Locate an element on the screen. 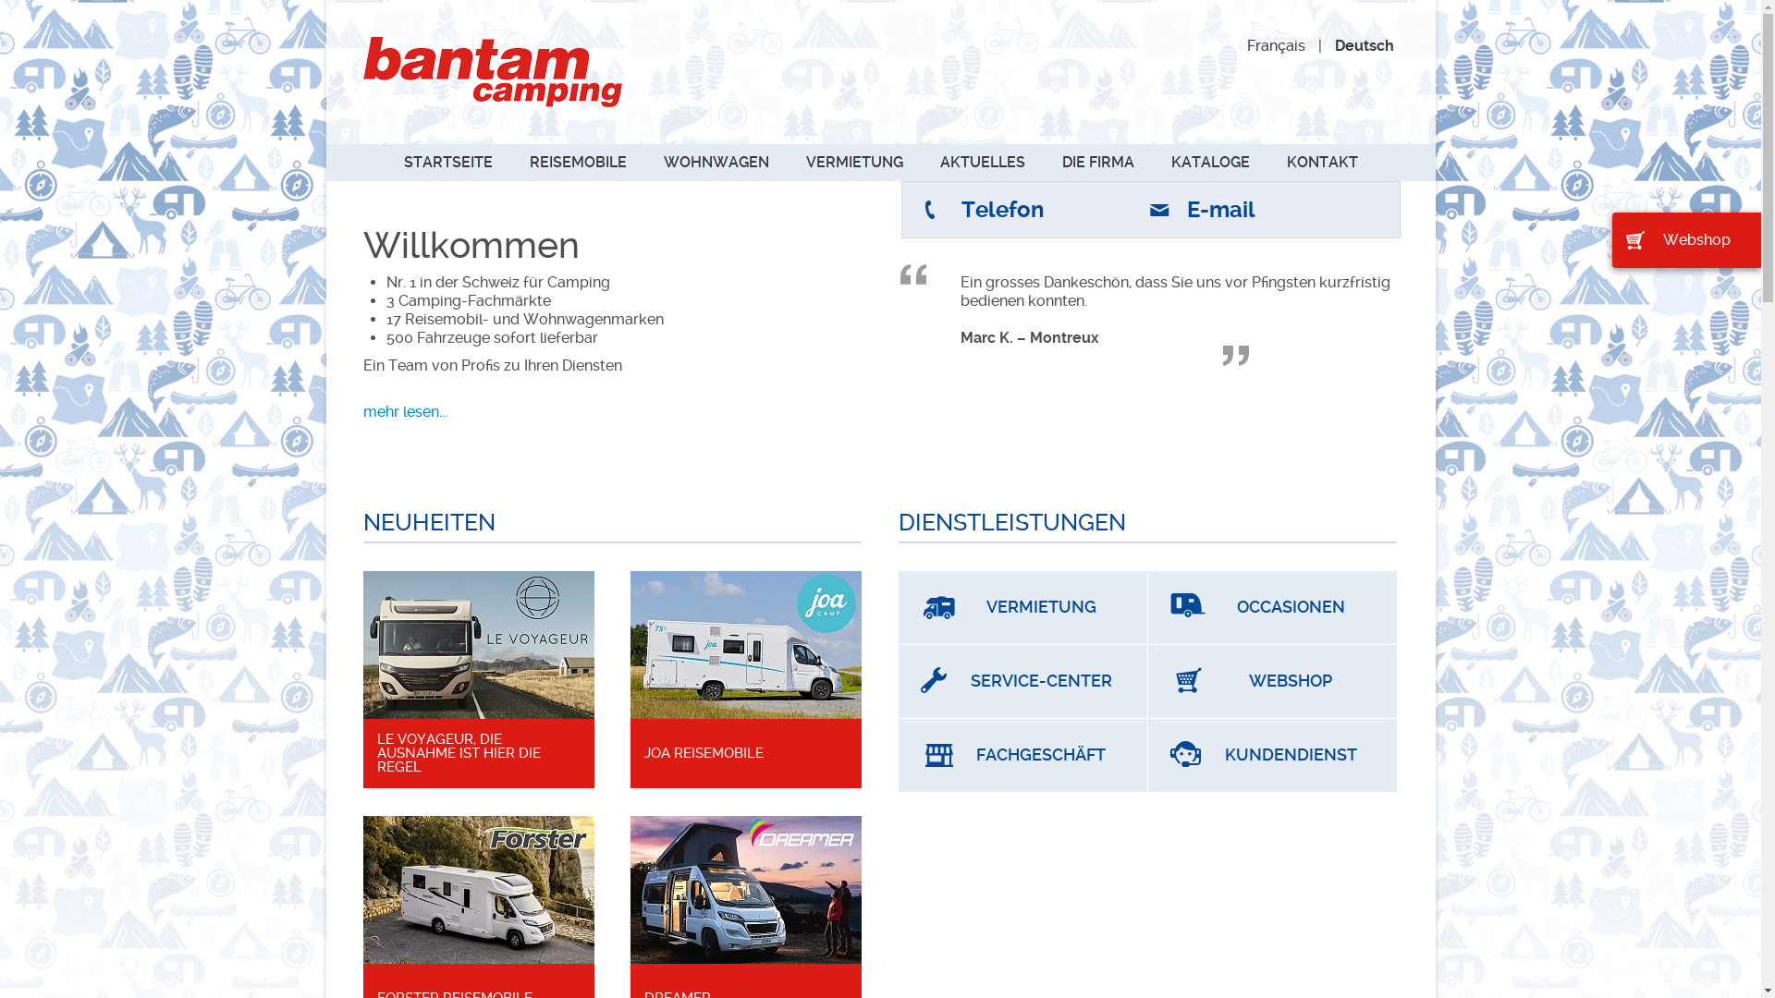  VERMIETUNG is located at coordinates (1022, 608).